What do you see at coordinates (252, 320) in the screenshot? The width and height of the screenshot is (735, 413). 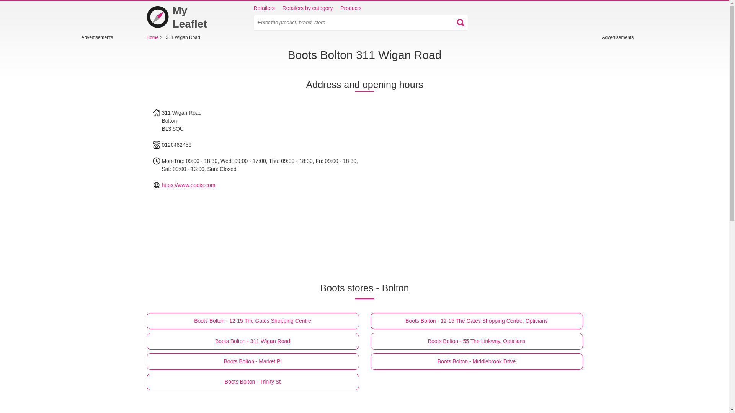 I see `Boots Bolton - 12-15 The Gates Shopping Centre` at bounding box center [252, 320].